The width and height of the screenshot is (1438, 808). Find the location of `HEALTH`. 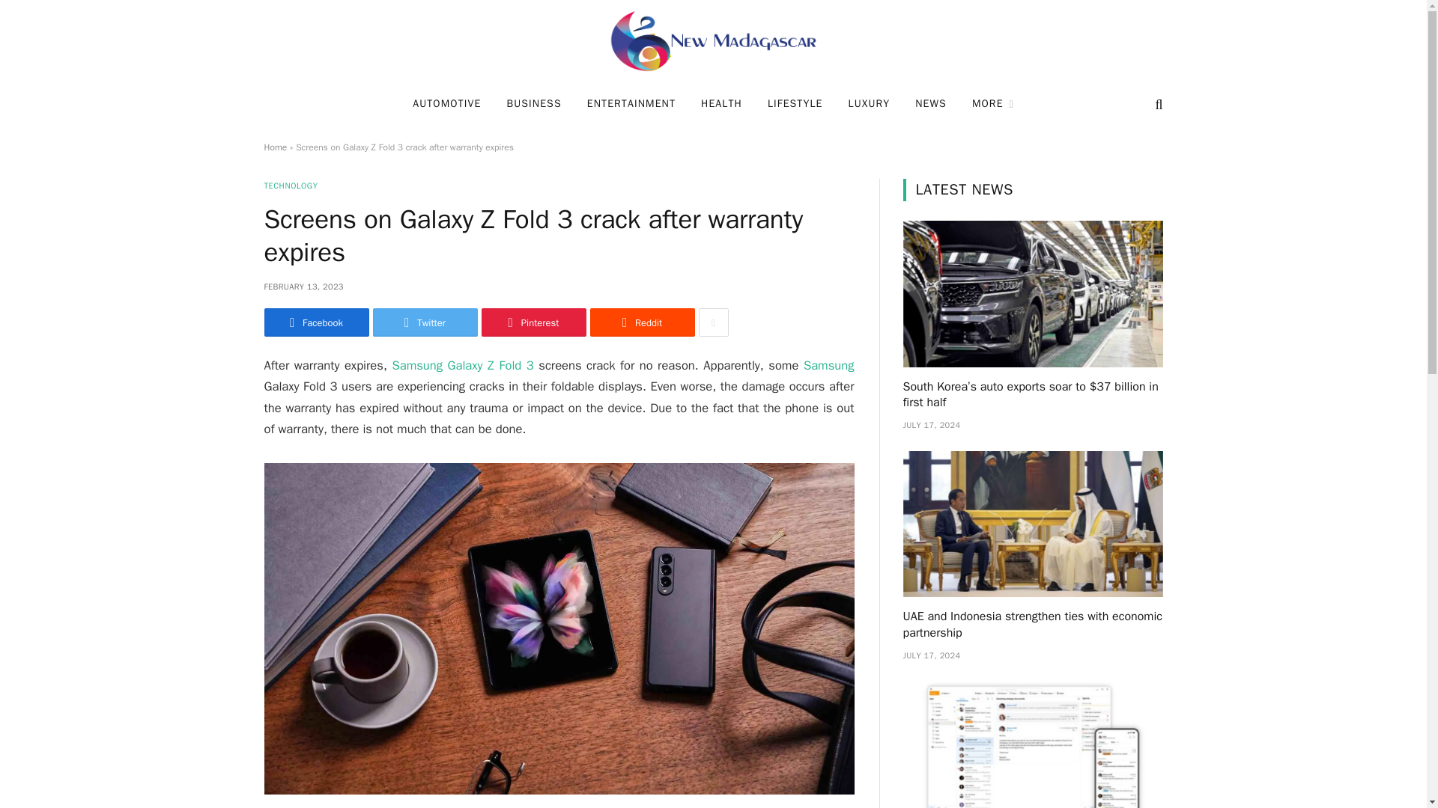

HEALTH is located at coordinates (722, 104).